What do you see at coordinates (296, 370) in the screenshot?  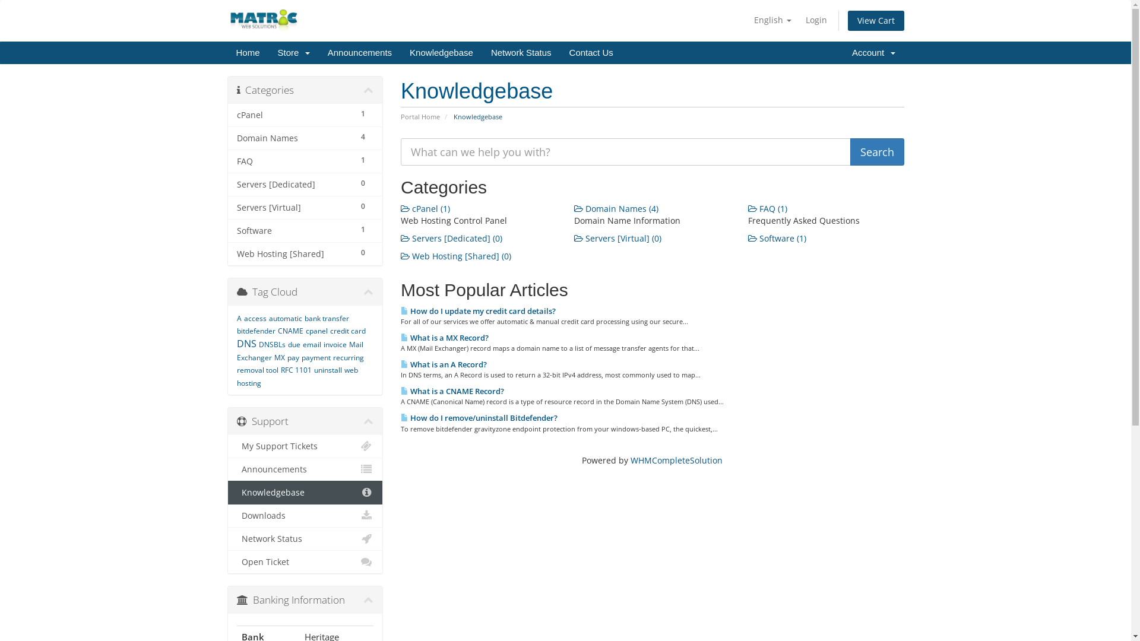 I see `RFC 1101` at bounding box center [296, 370].